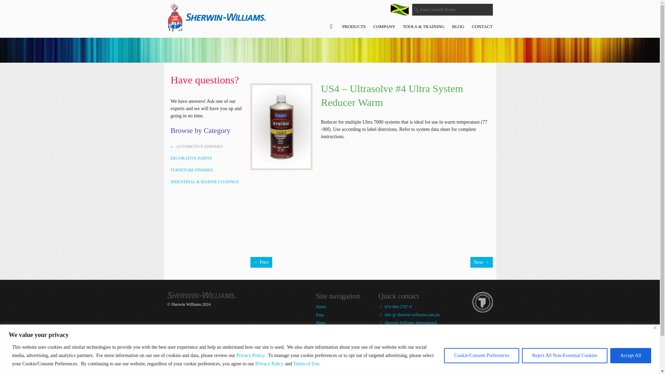 This screenshot has height=374, width=665. Describe the element at coordinates (565, 355) in the screenshot. I see `Reject All Non-Essential Cookies` at that location.